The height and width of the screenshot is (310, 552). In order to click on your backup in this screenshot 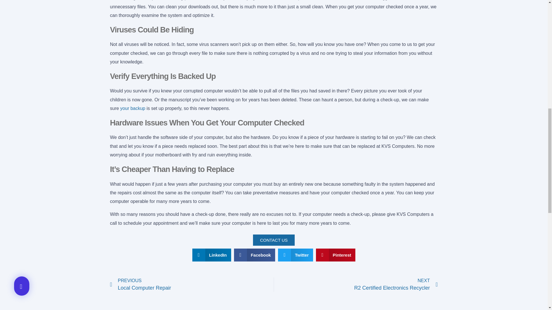, I will do `click(192, 284)`.